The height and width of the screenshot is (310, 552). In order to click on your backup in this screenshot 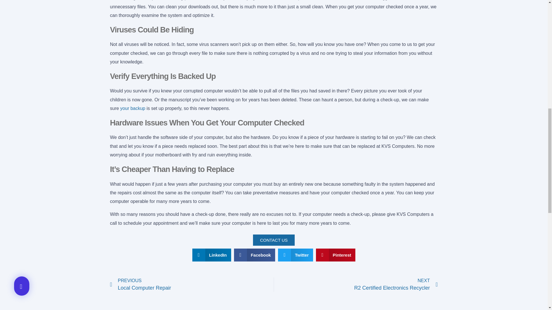, I will do `click(192, 284)`.